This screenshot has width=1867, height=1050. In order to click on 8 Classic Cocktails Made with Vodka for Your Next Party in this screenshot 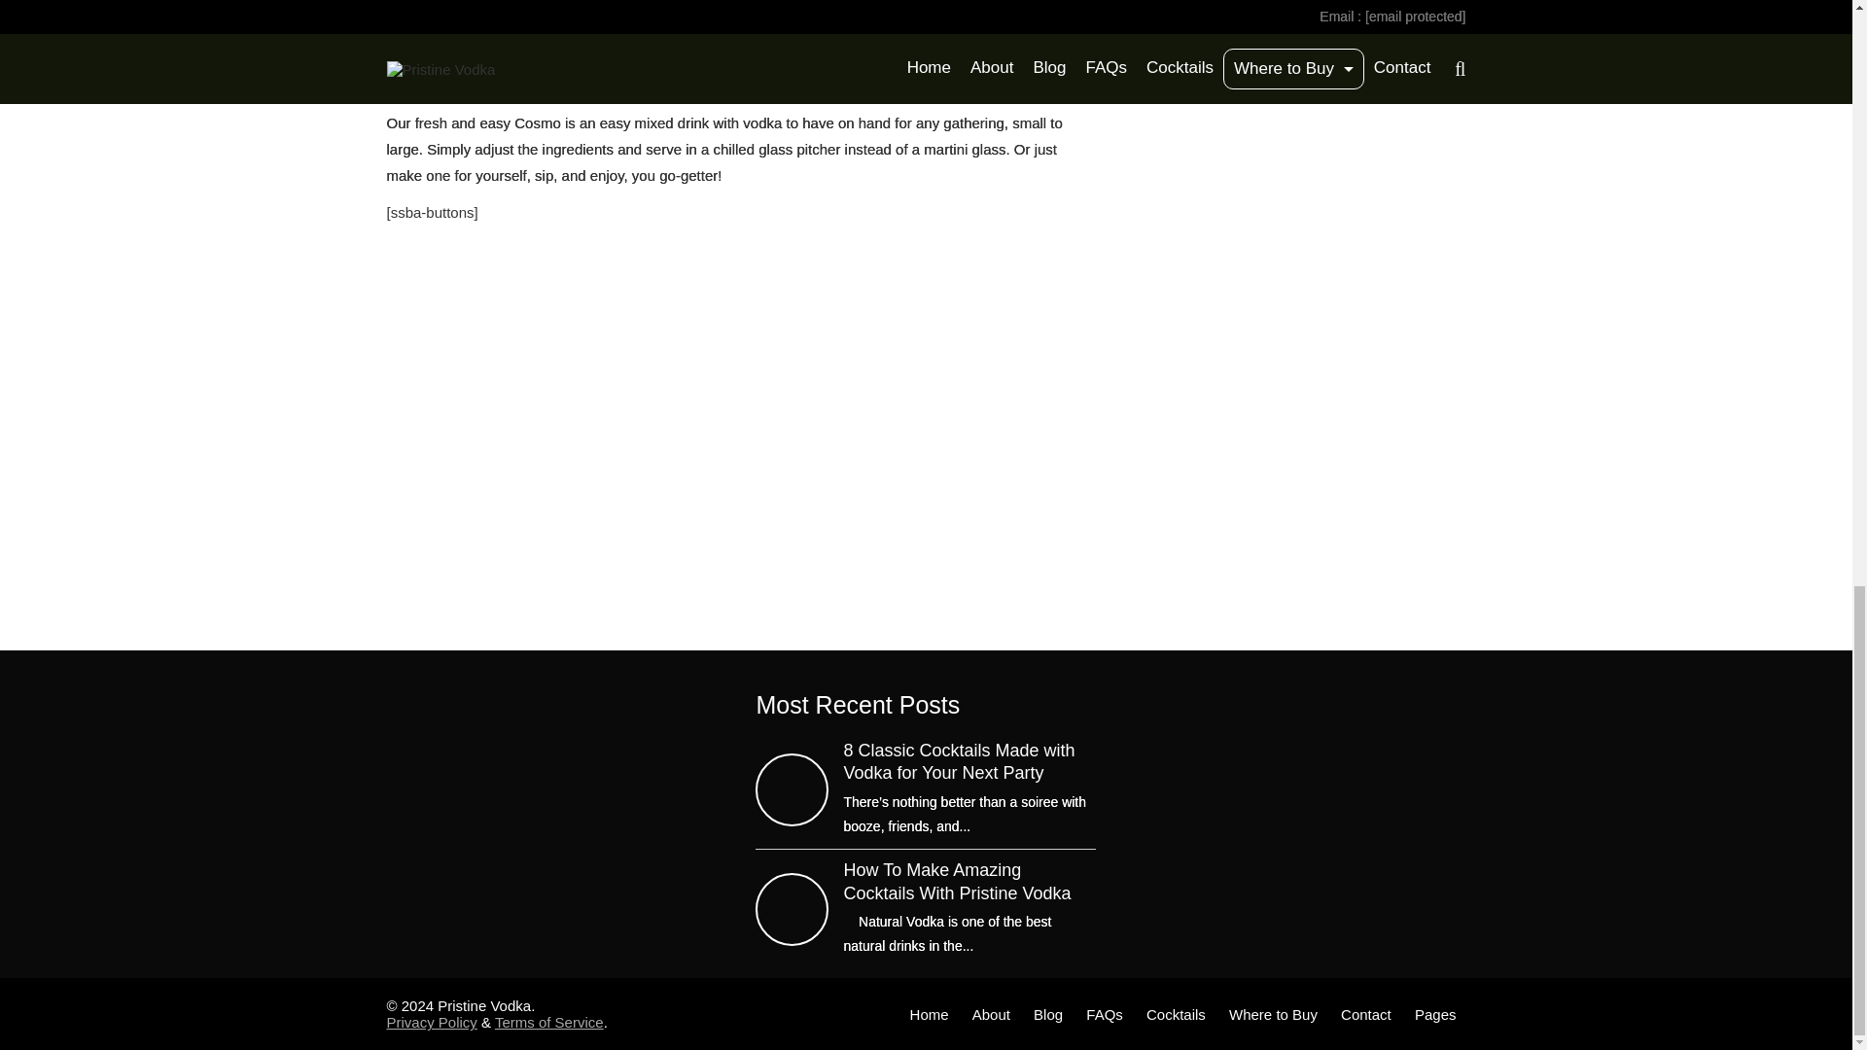, I will do `click(969, 762)`.